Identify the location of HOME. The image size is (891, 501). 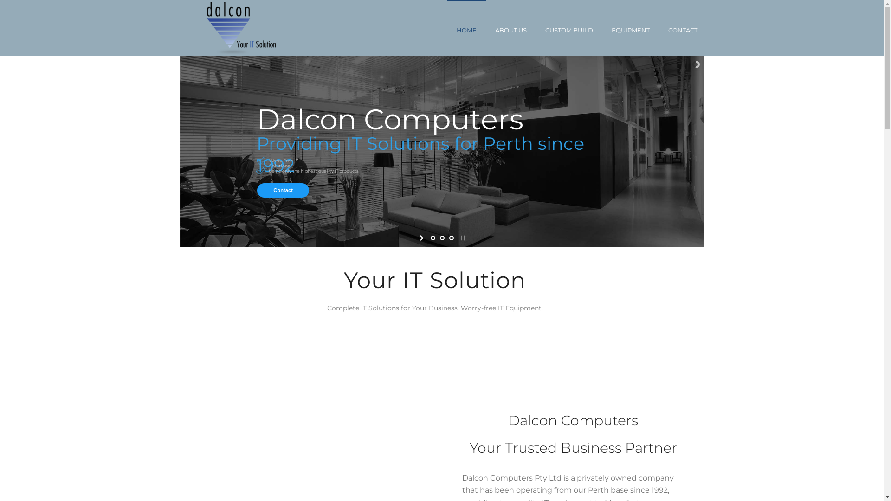
(467, 28).